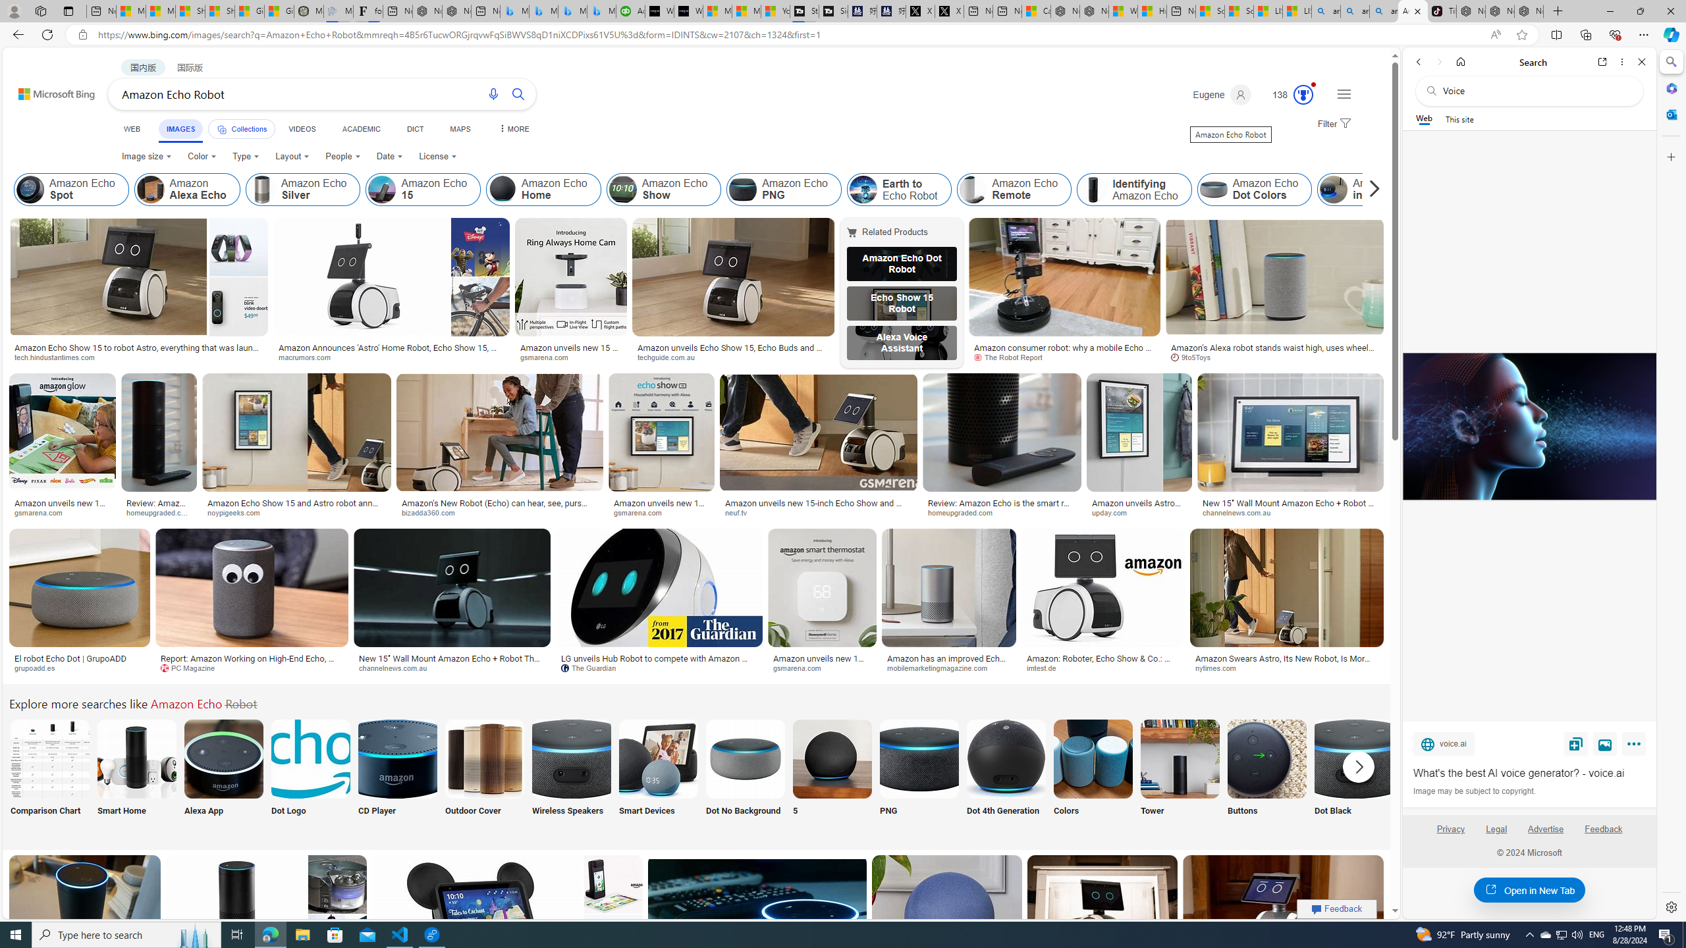  Describe the element at coordinates (513, 129) in the screenshot. I see `Dropdown Menu` at that location.